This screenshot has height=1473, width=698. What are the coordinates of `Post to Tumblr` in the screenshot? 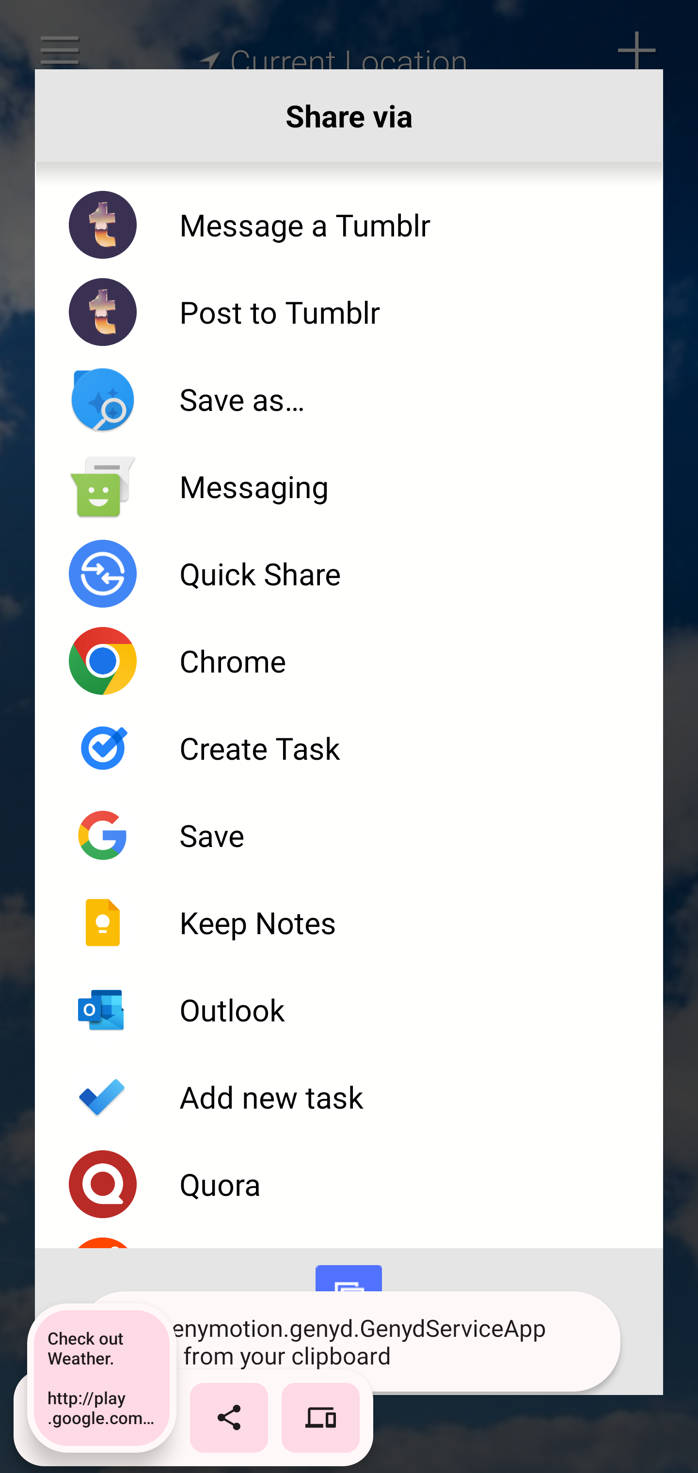 It's located at (349, 312).